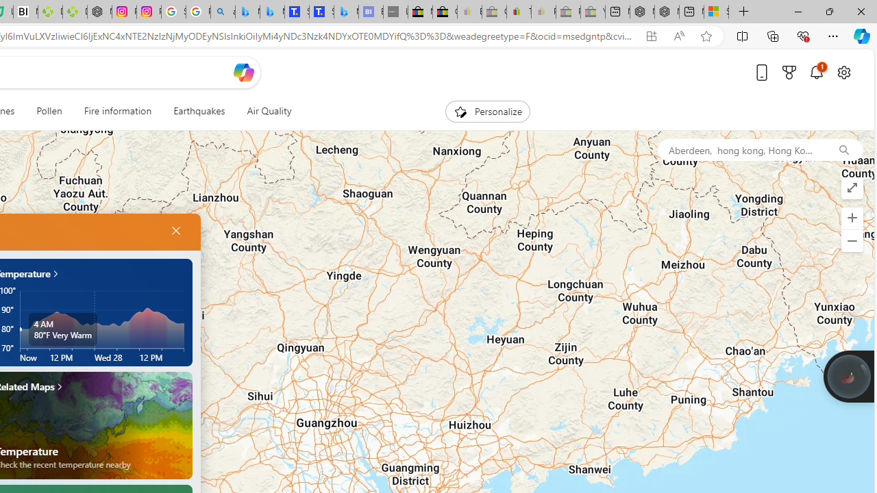 This screenshot has height=493, width=877. What do you see at coordinates (716, 12) in the screenshot?
I see `Sign in to your Microsoft account` at bounding box center [716, 12].